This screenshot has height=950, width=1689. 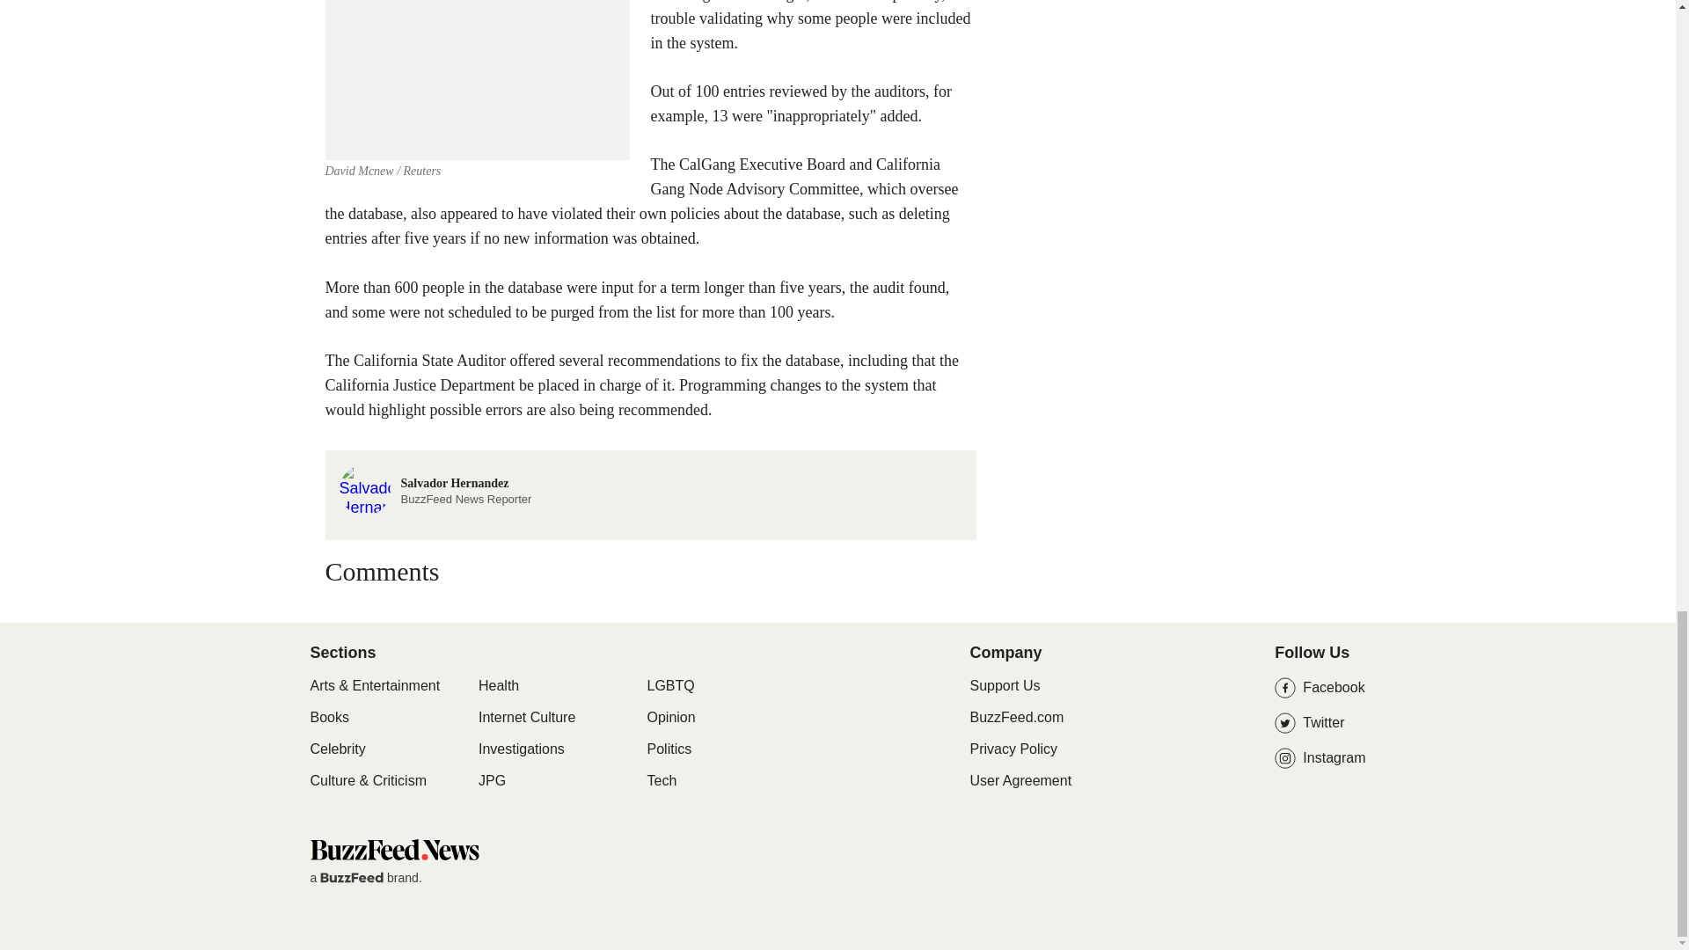 What do you see at coordinates (393, 849) in the screenshot?
I see `BuzzFeed News Home` at bounding box center [393, 849].